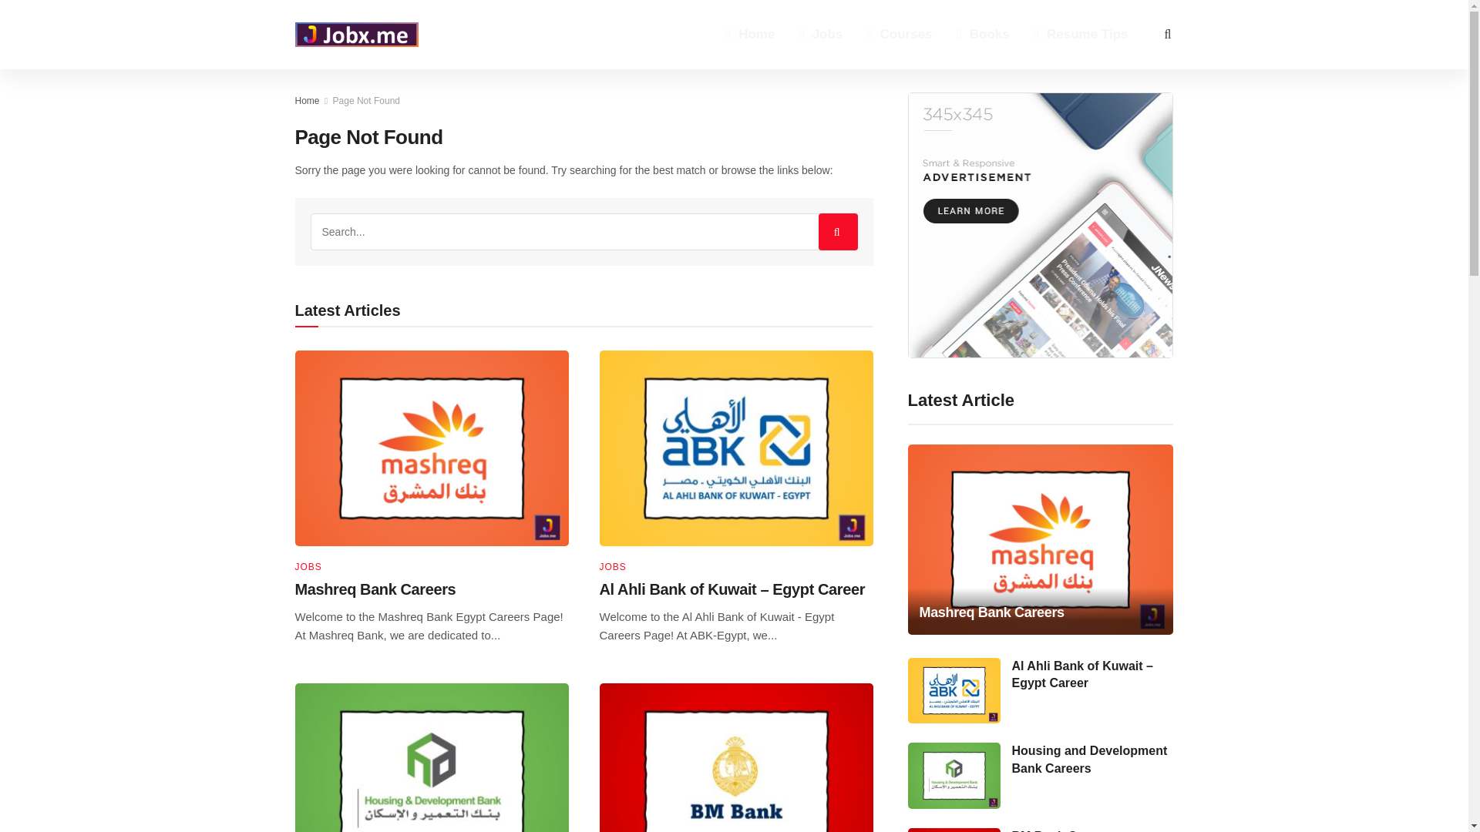 The width and height of the screenshot is (1480, 832). Describe the element at coordinates (375, 589) in the screenshot. I see `Mashreq Bank Careers` at that location.